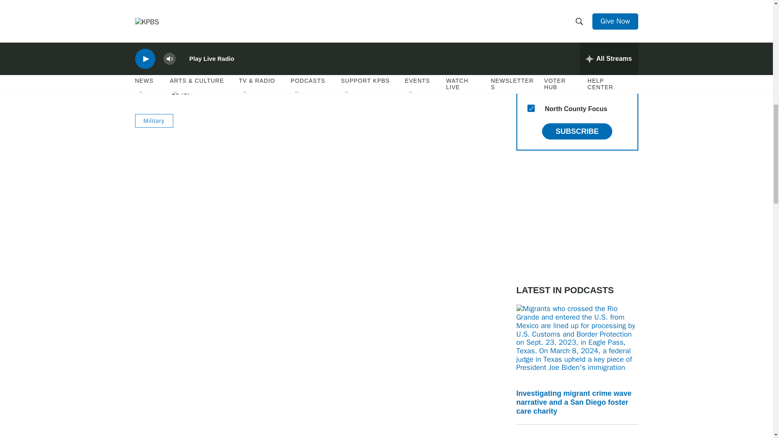 This screenshot has width=779, height=438. What do you see at coordinates (531, 11) in the screenshot?
I see `5` at bounding box center [531, 11].